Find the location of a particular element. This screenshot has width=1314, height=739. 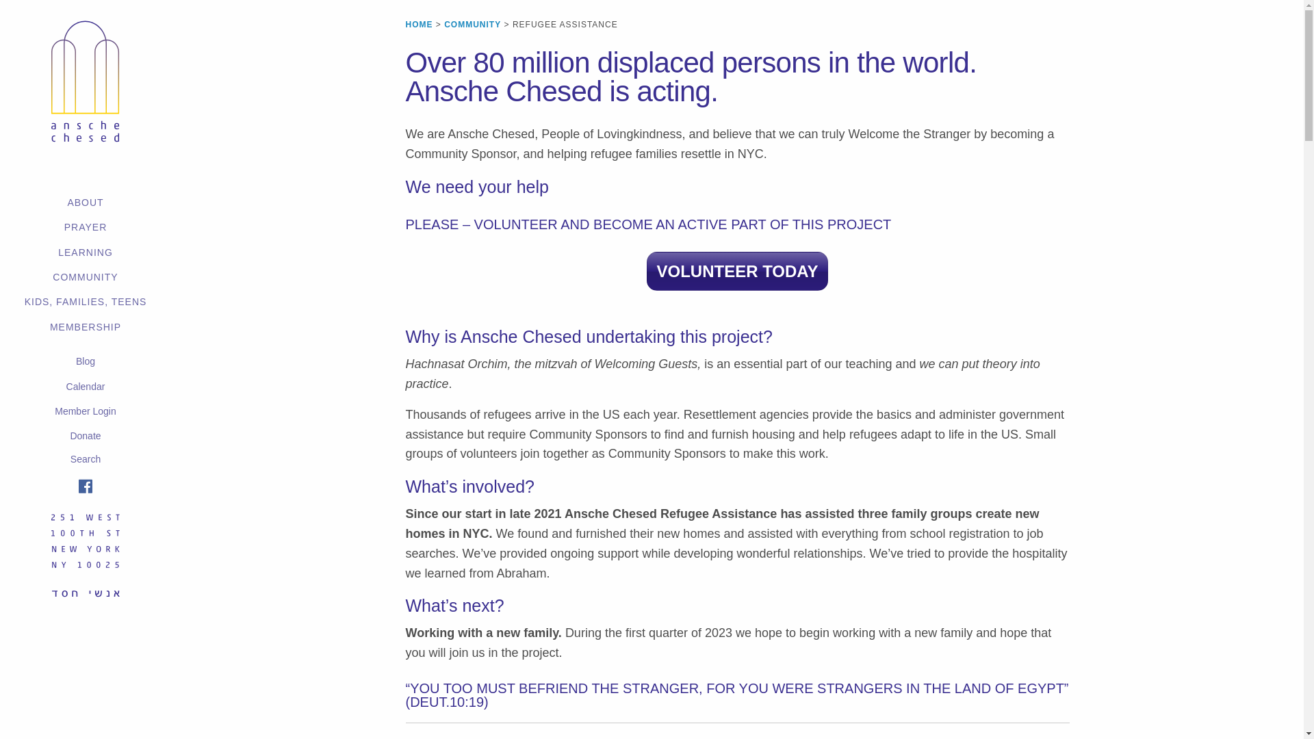

COMMUNITY is located at coordinates (85, 276).